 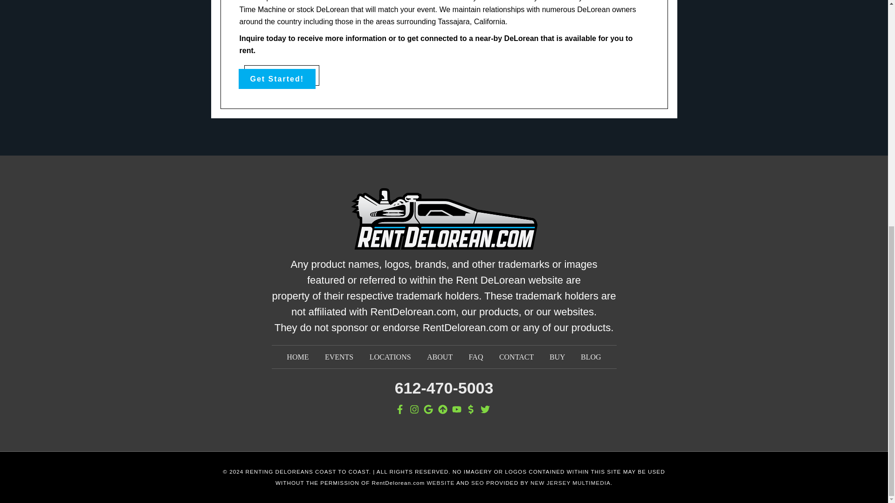 I want to click on WEBSITE, so click(x=441, y=483).